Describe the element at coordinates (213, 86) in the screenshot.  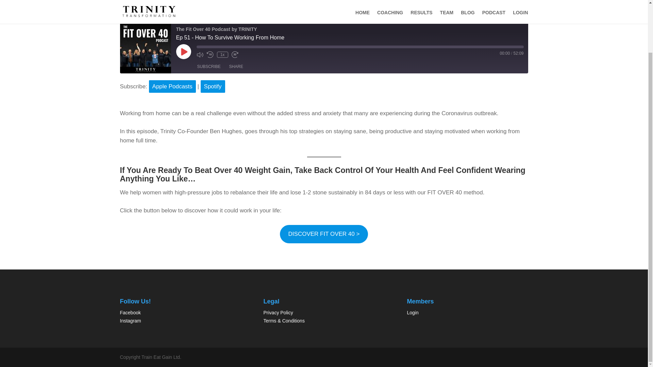
I see `Spotify` at that location.